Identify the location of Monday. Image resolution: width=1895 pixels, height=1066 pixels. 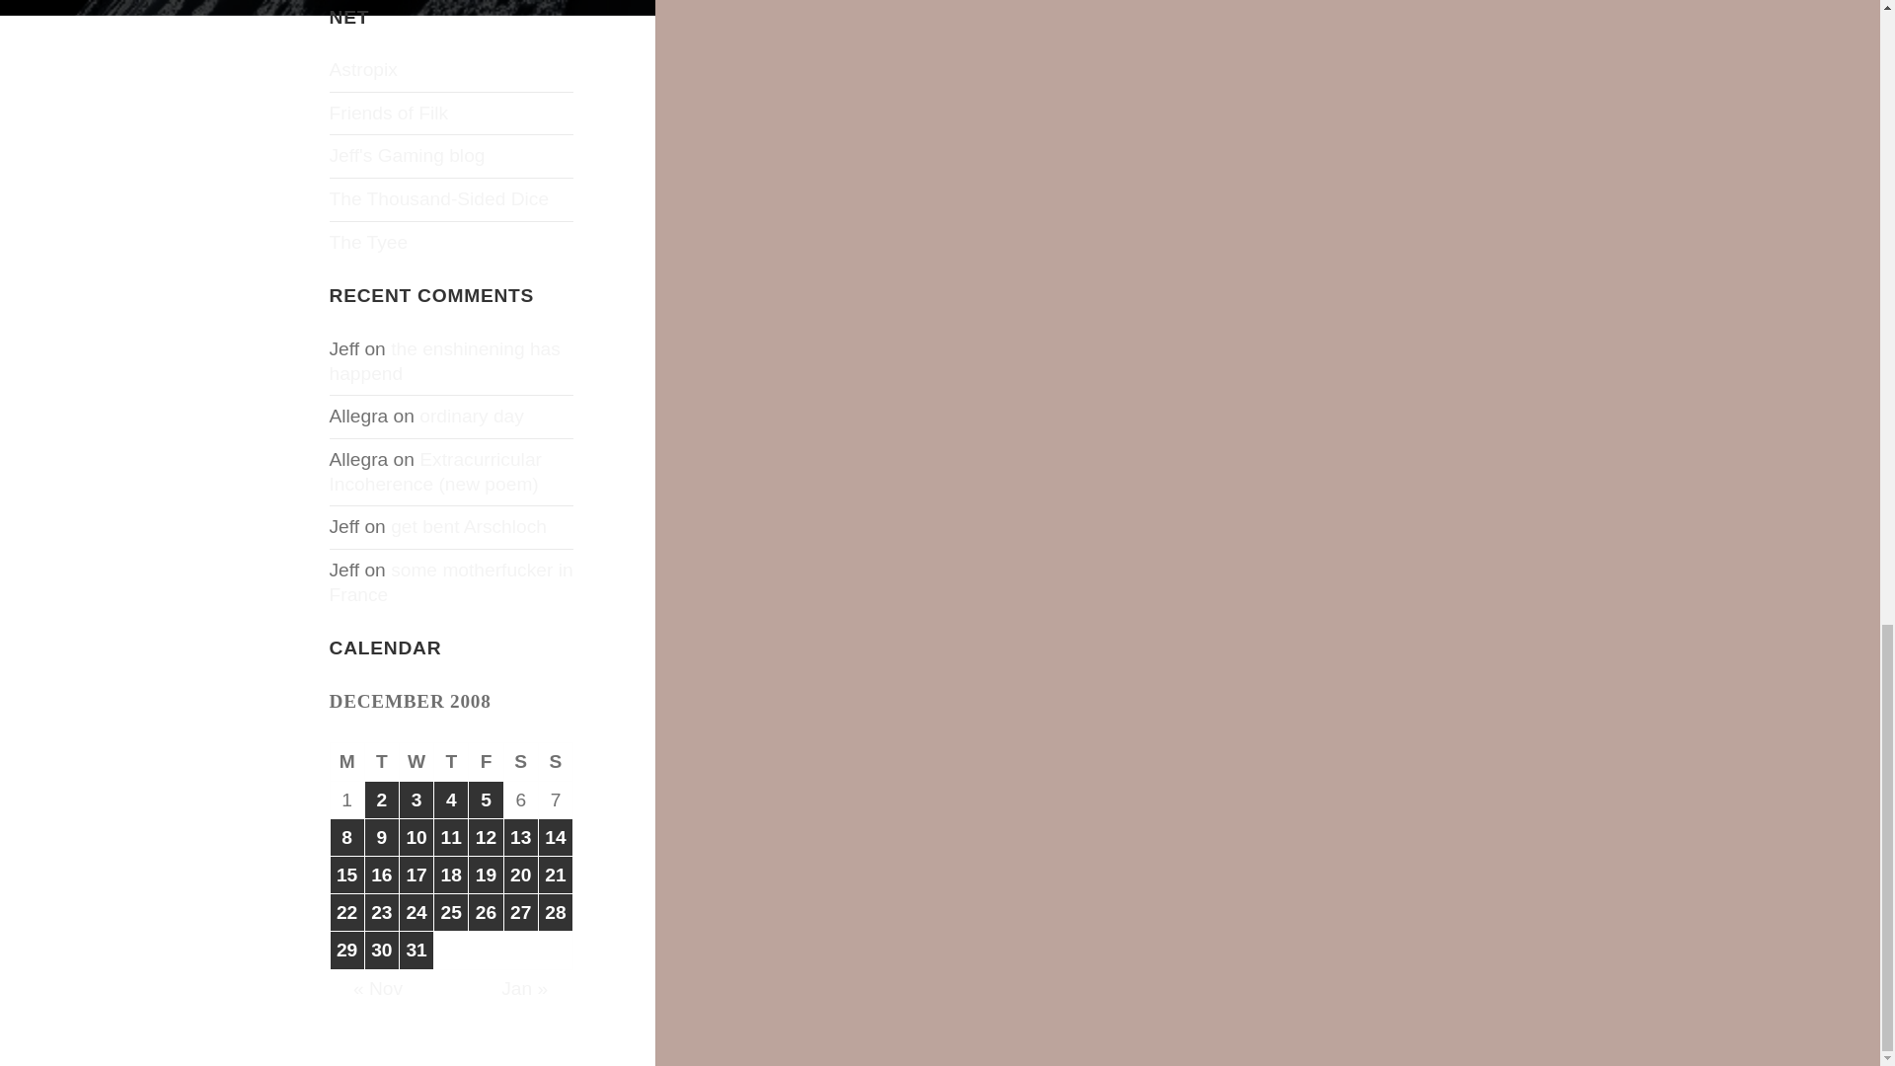
(347, 761).